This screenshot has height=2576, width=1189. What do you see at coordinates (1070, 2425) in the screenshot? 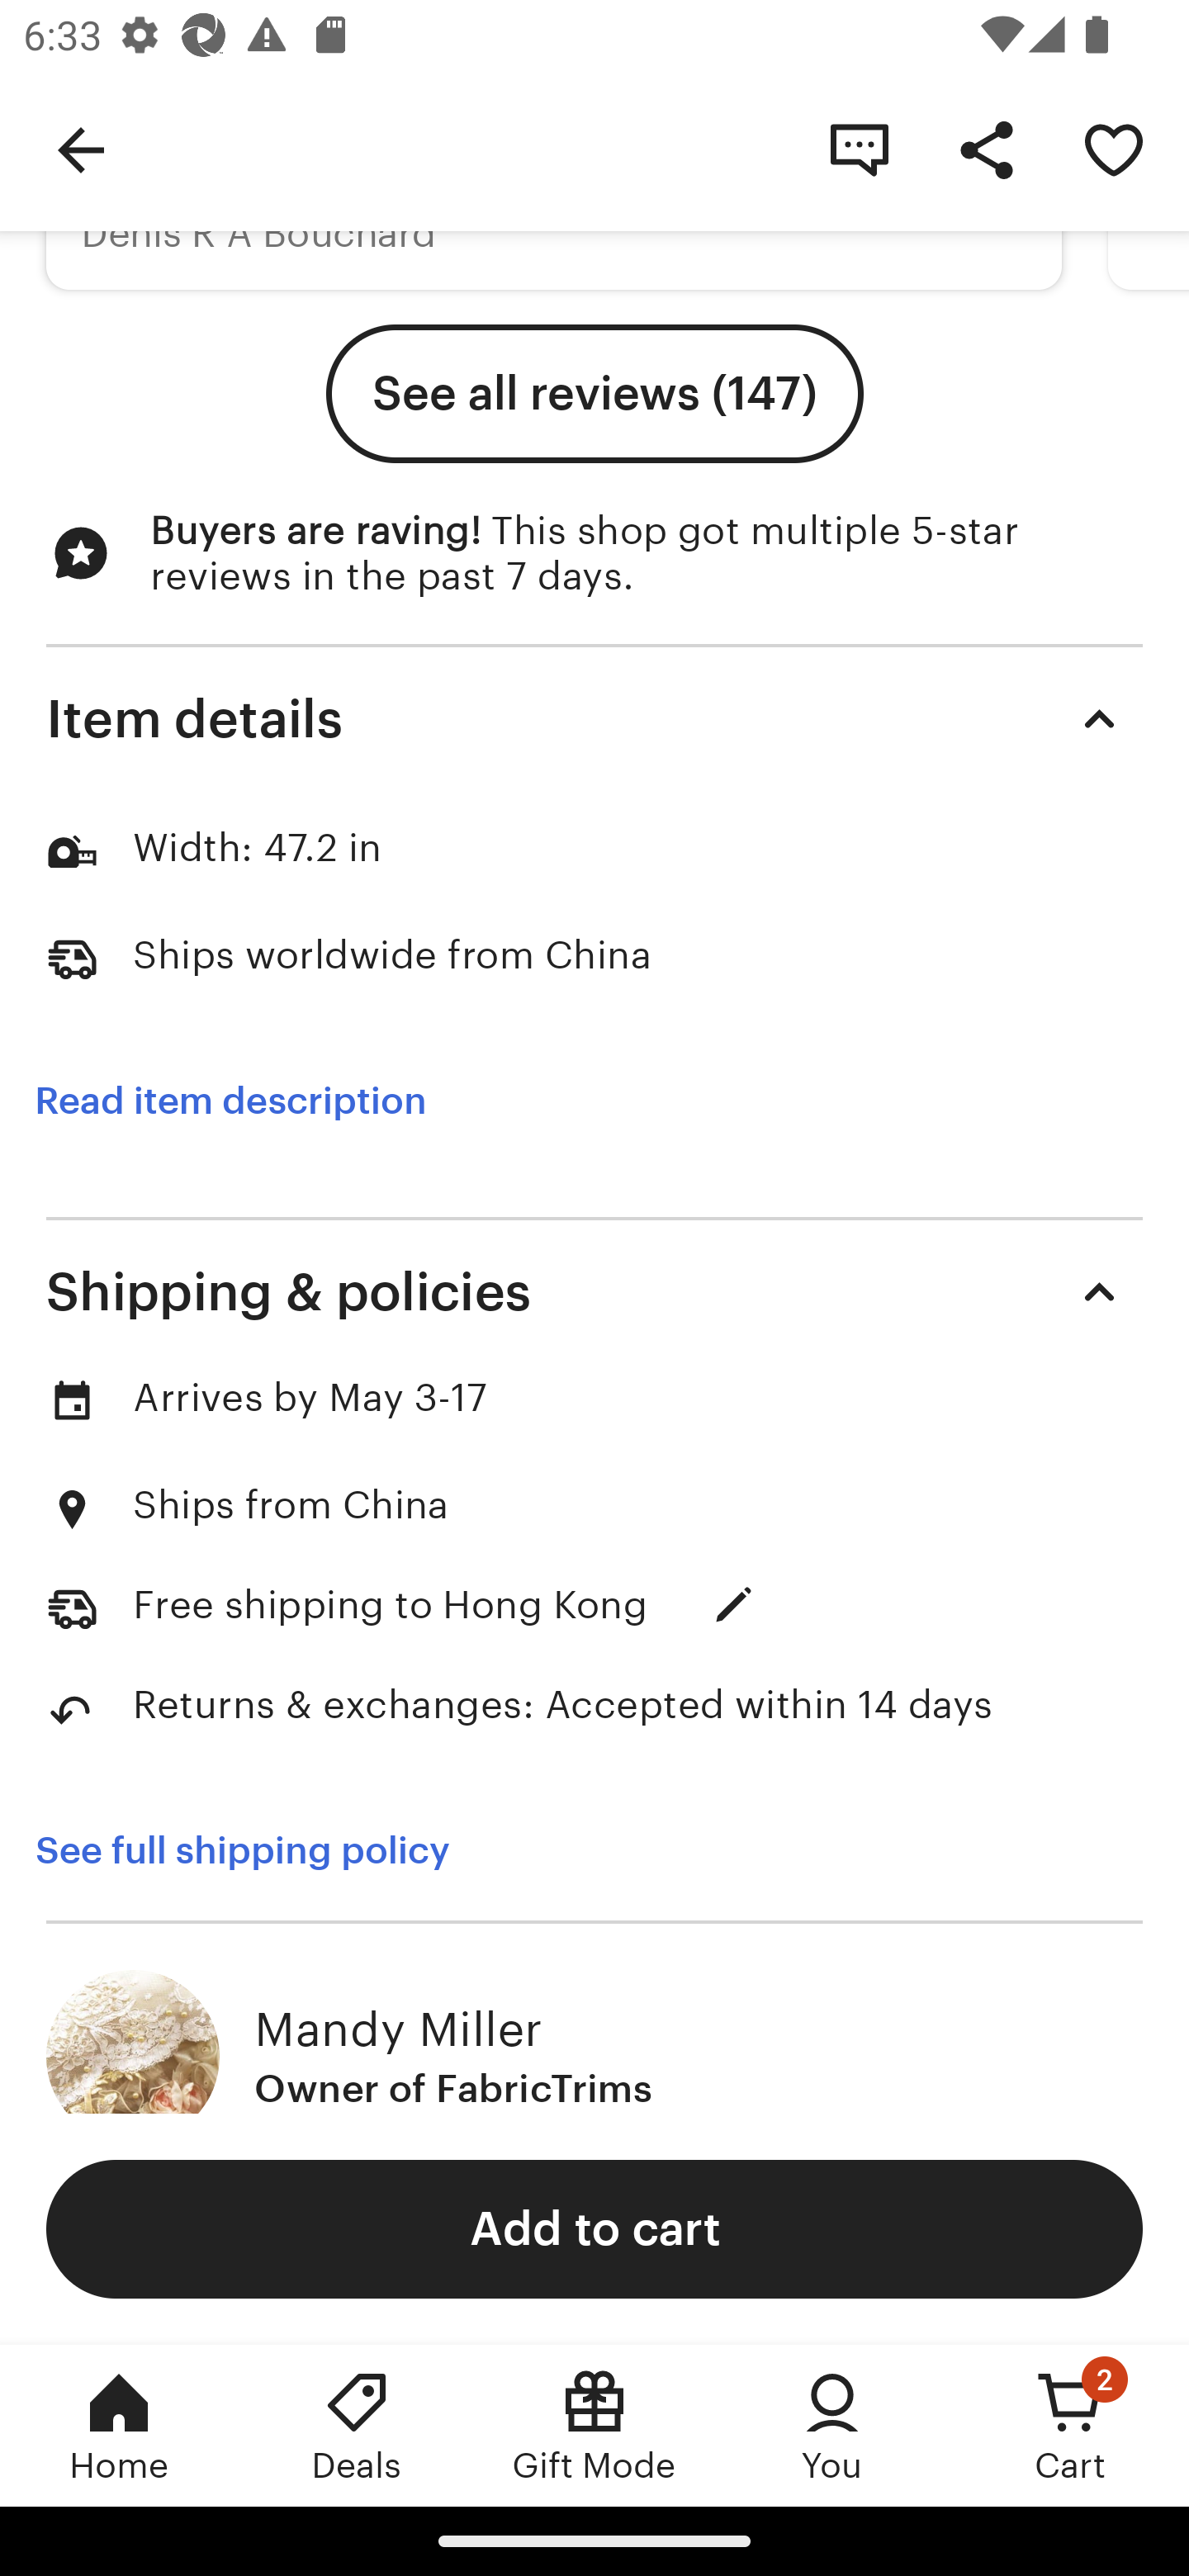
I see `Cart, 2 new notifications Cart` at bounding box center [1070, 2425].